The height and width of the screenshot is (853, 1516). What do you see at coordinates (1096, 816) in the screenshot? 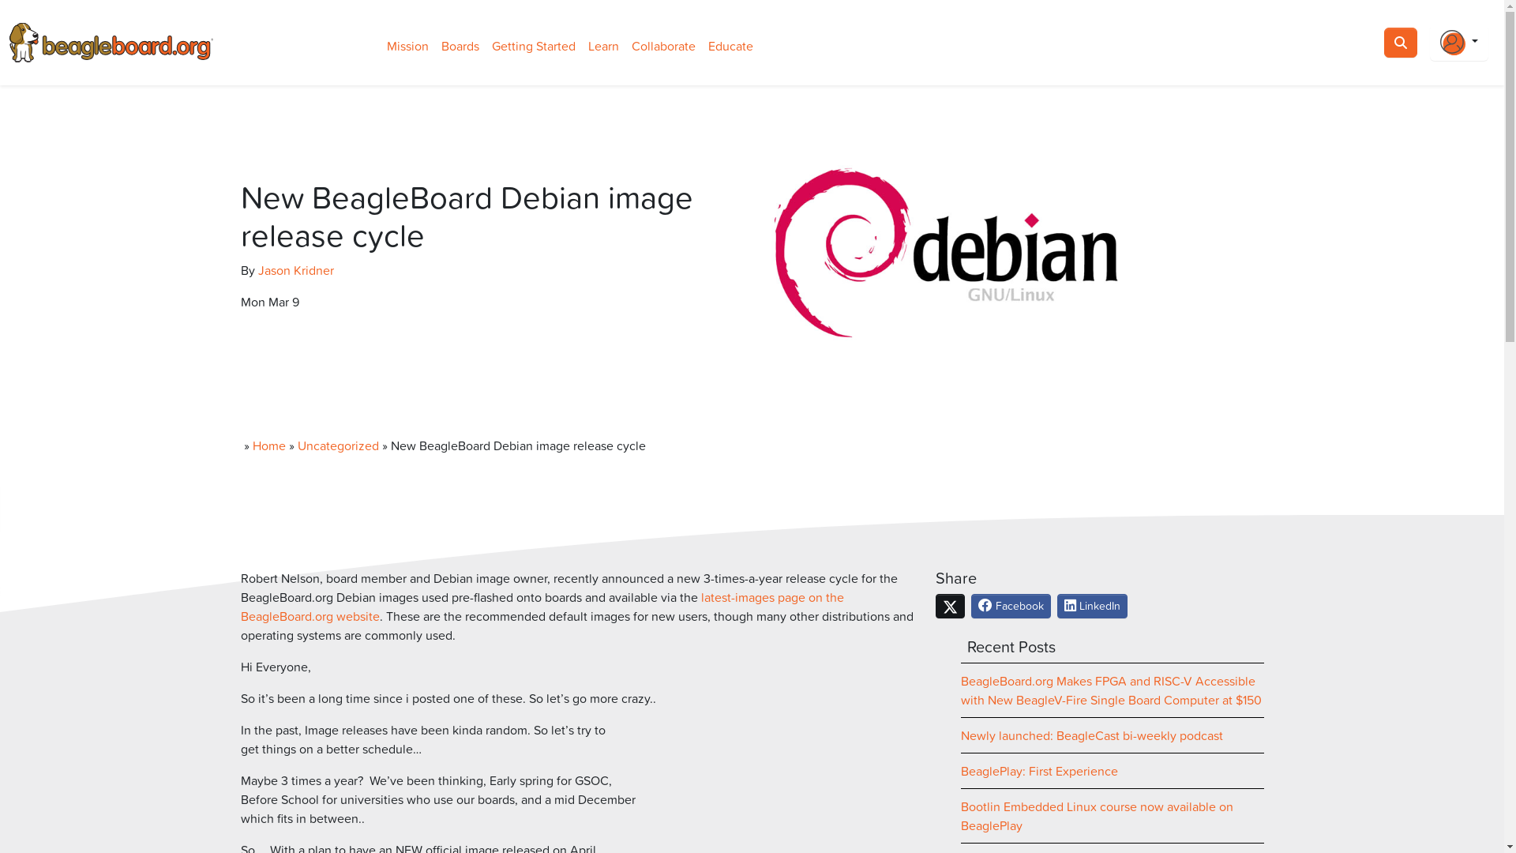
I see `Bootlin Embedded Linux course now available on BeaglePlay` at bounding box center [1096, 816].